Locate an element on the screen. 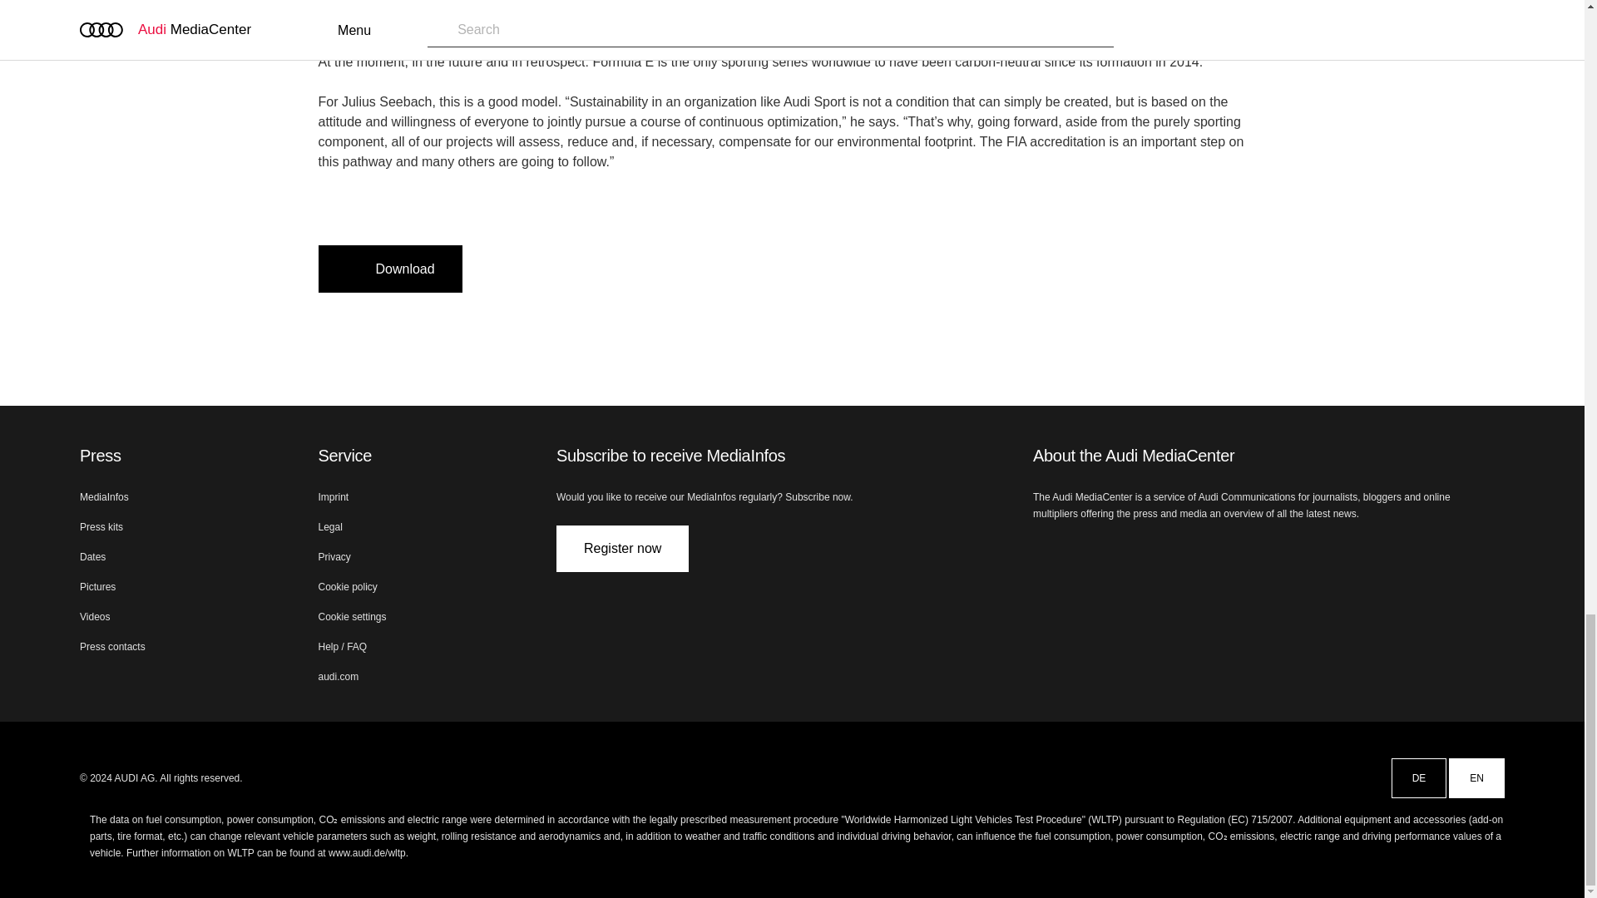 The width and height of the screenshot is (1597, 898). LinkedIn is located at coordinates (1083, 552).